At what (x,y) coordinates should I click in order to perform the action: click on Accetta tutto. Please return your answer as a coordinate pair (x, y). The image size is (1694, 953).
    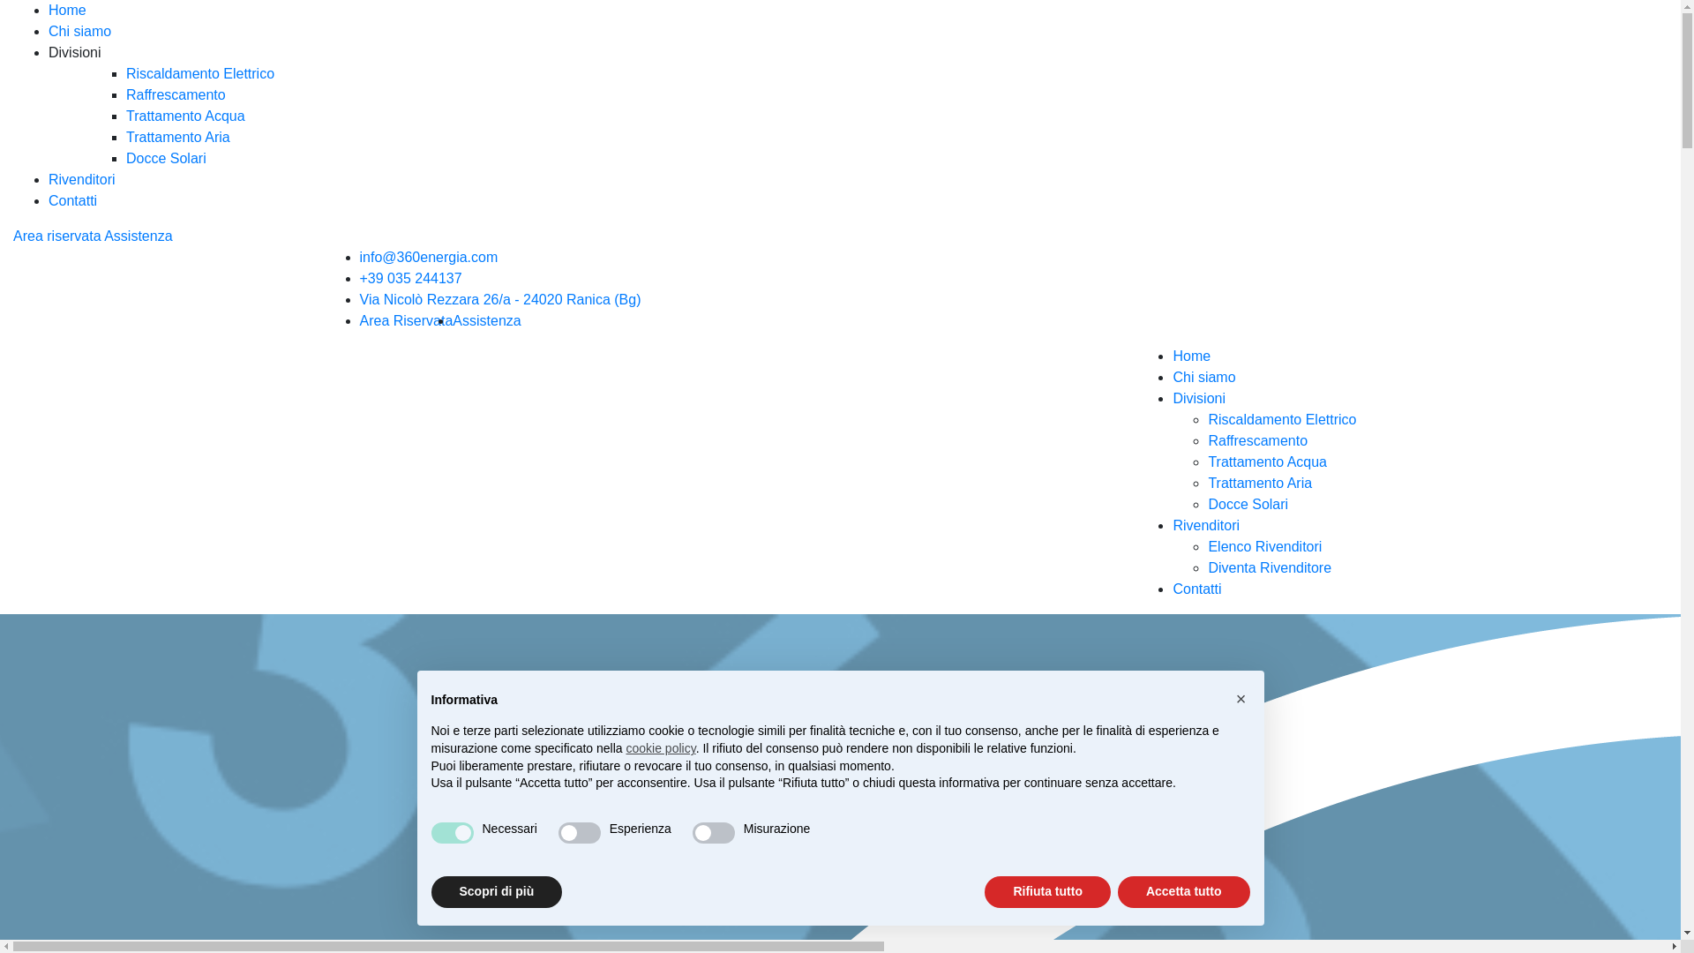
    Looking at the image, I should click on (1184, 892).